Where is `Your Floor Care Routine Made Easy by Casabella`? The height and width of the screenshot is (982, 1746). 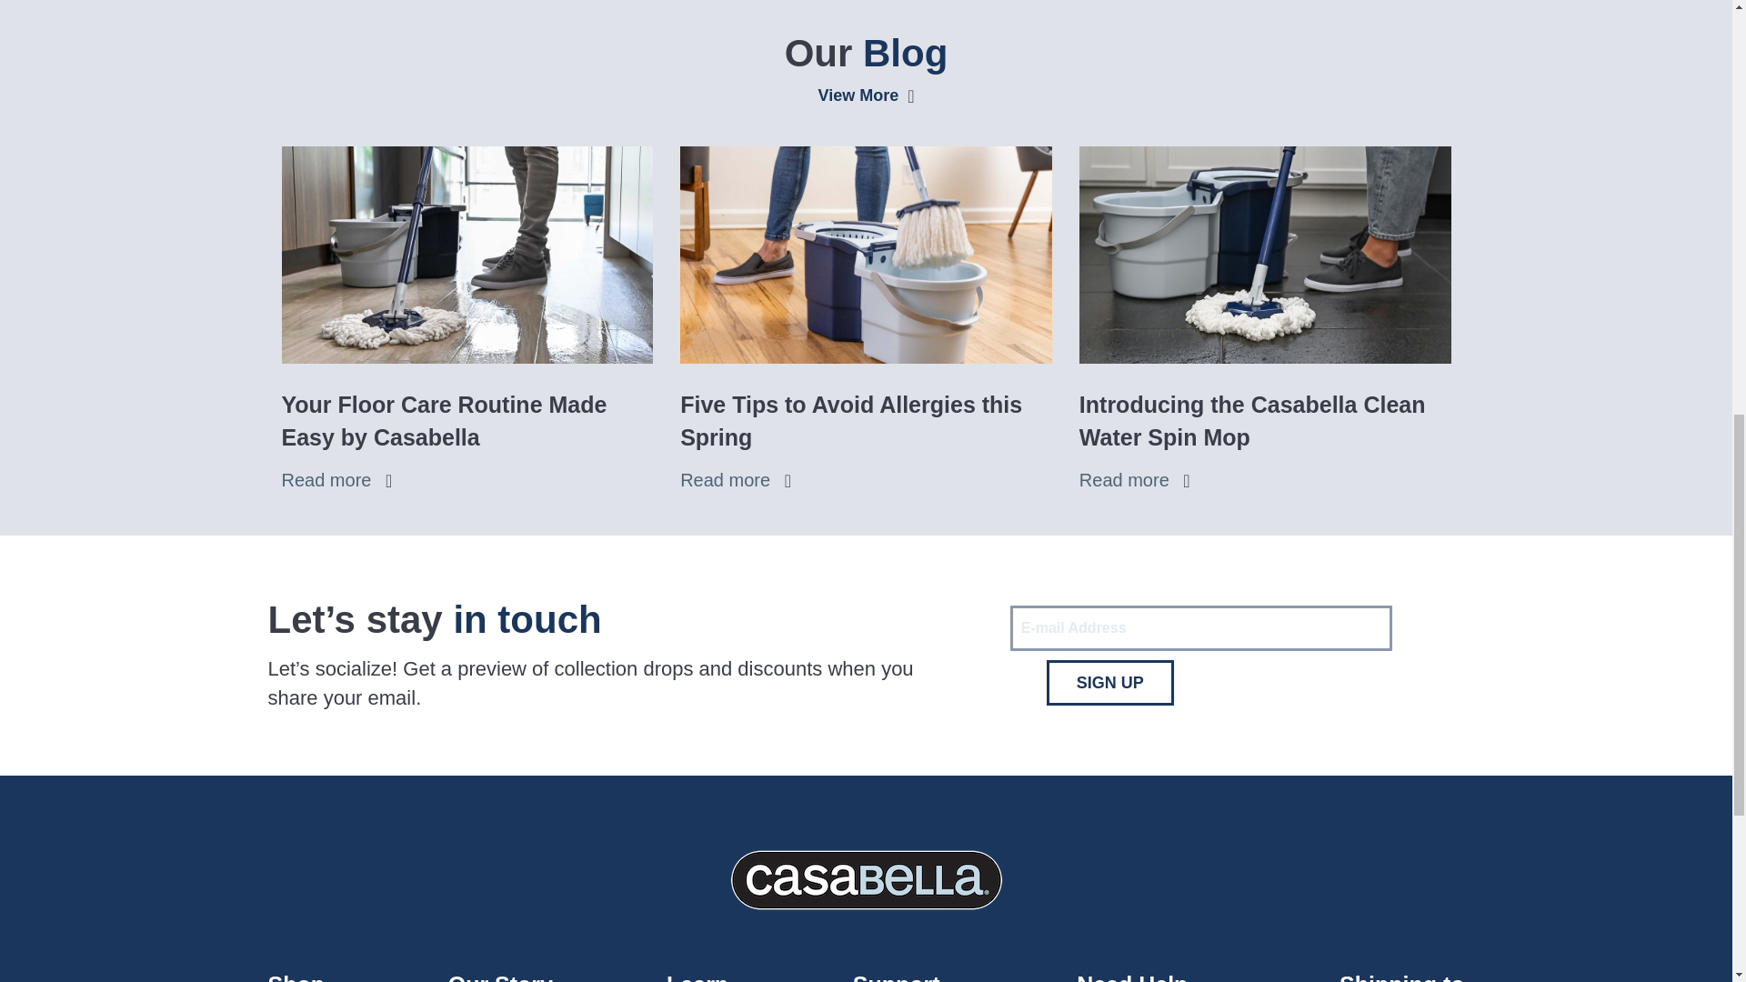 Your Floor Care Routine Made Easy by Casabella is located at coordinates (467, 480).